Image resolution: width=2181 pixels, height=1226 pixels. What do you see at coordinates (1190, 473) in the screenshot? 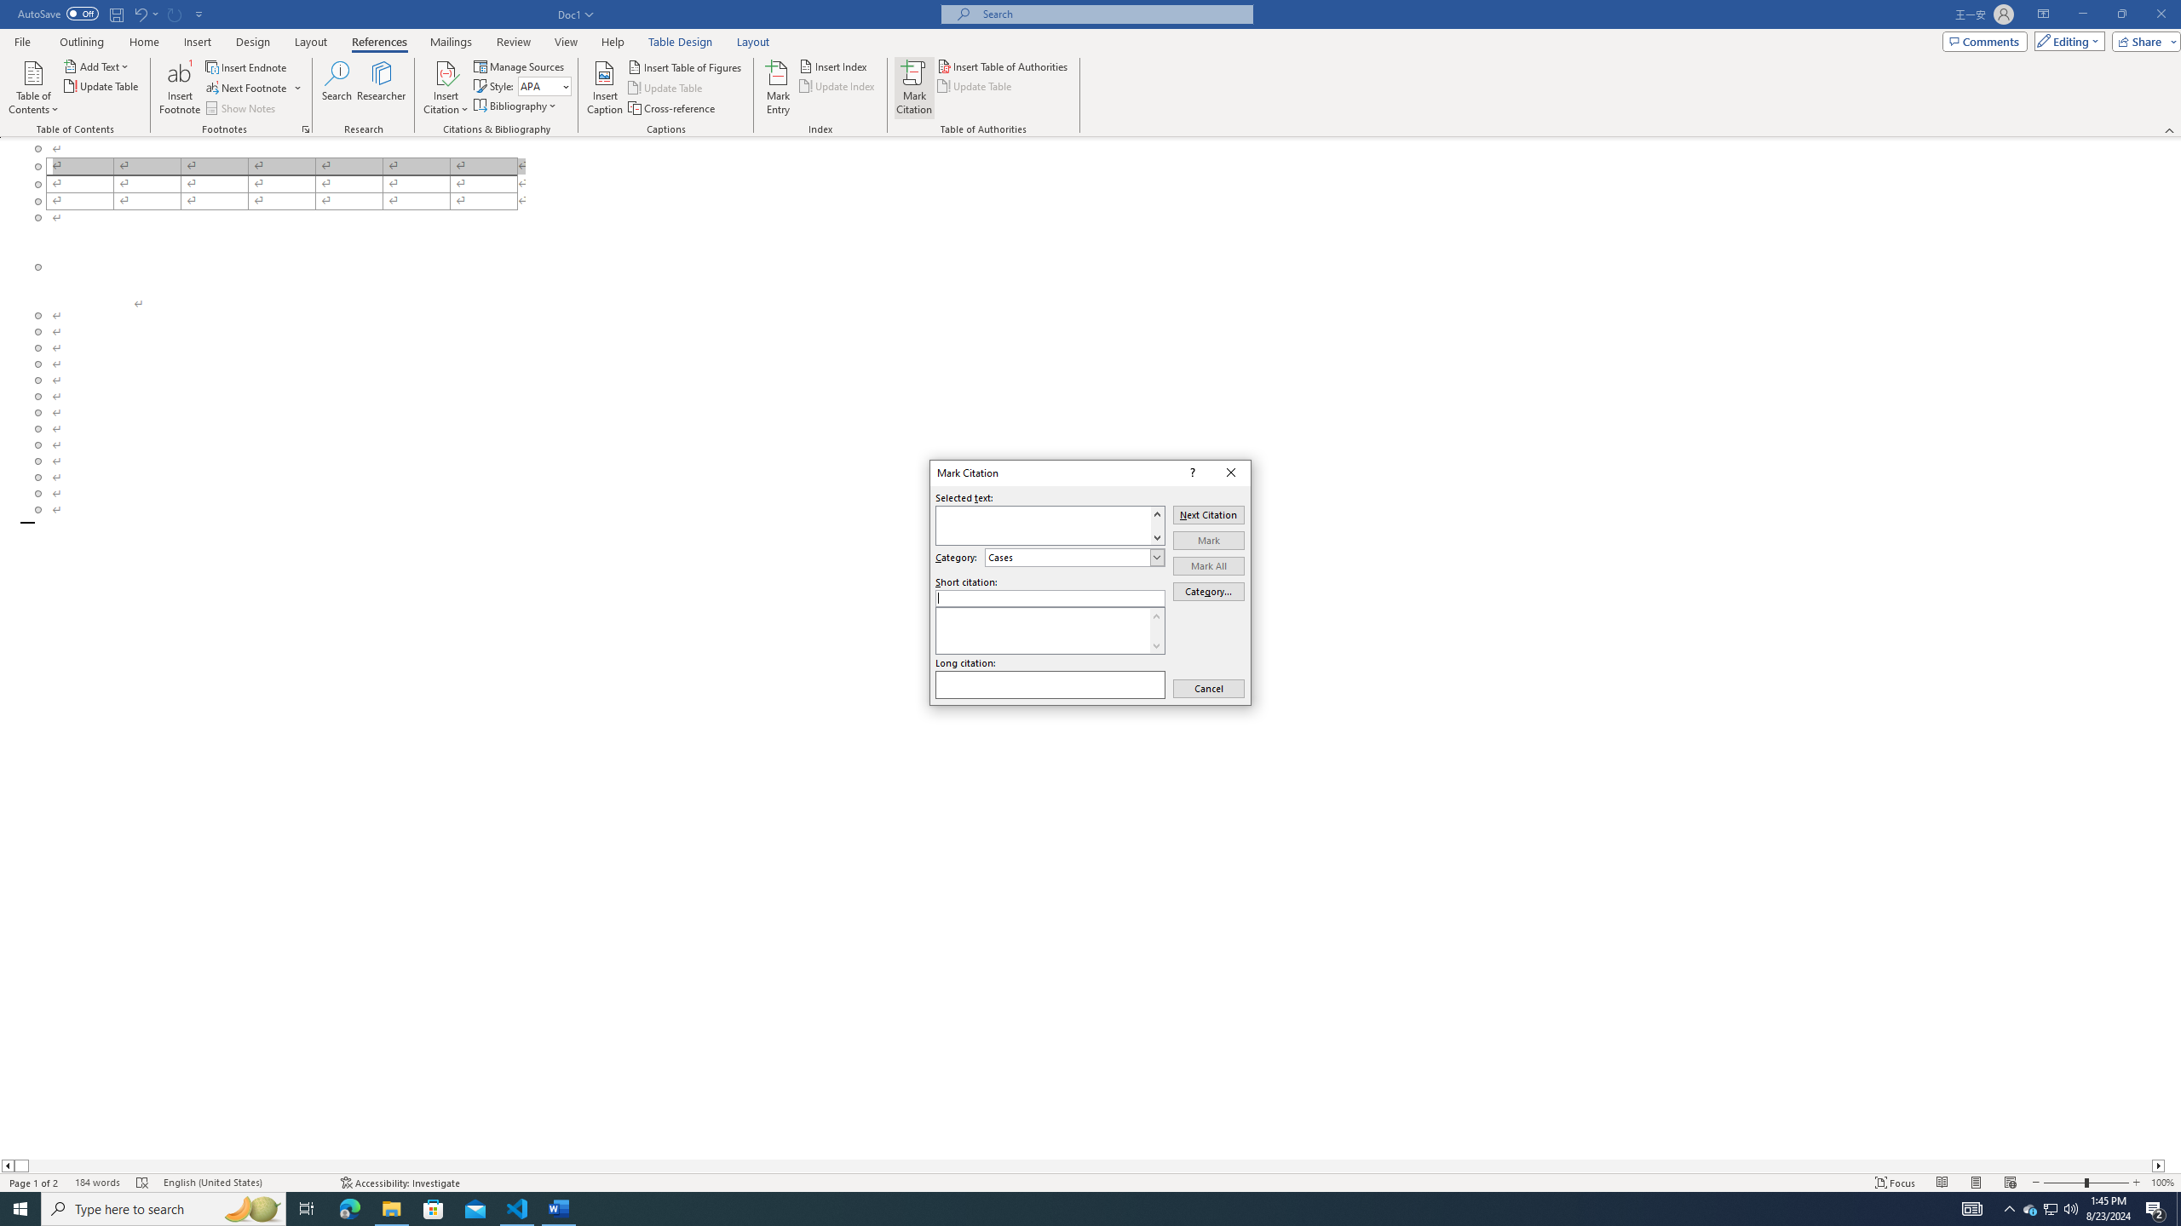
I see `Context help` at bounding box center [1190, 473].